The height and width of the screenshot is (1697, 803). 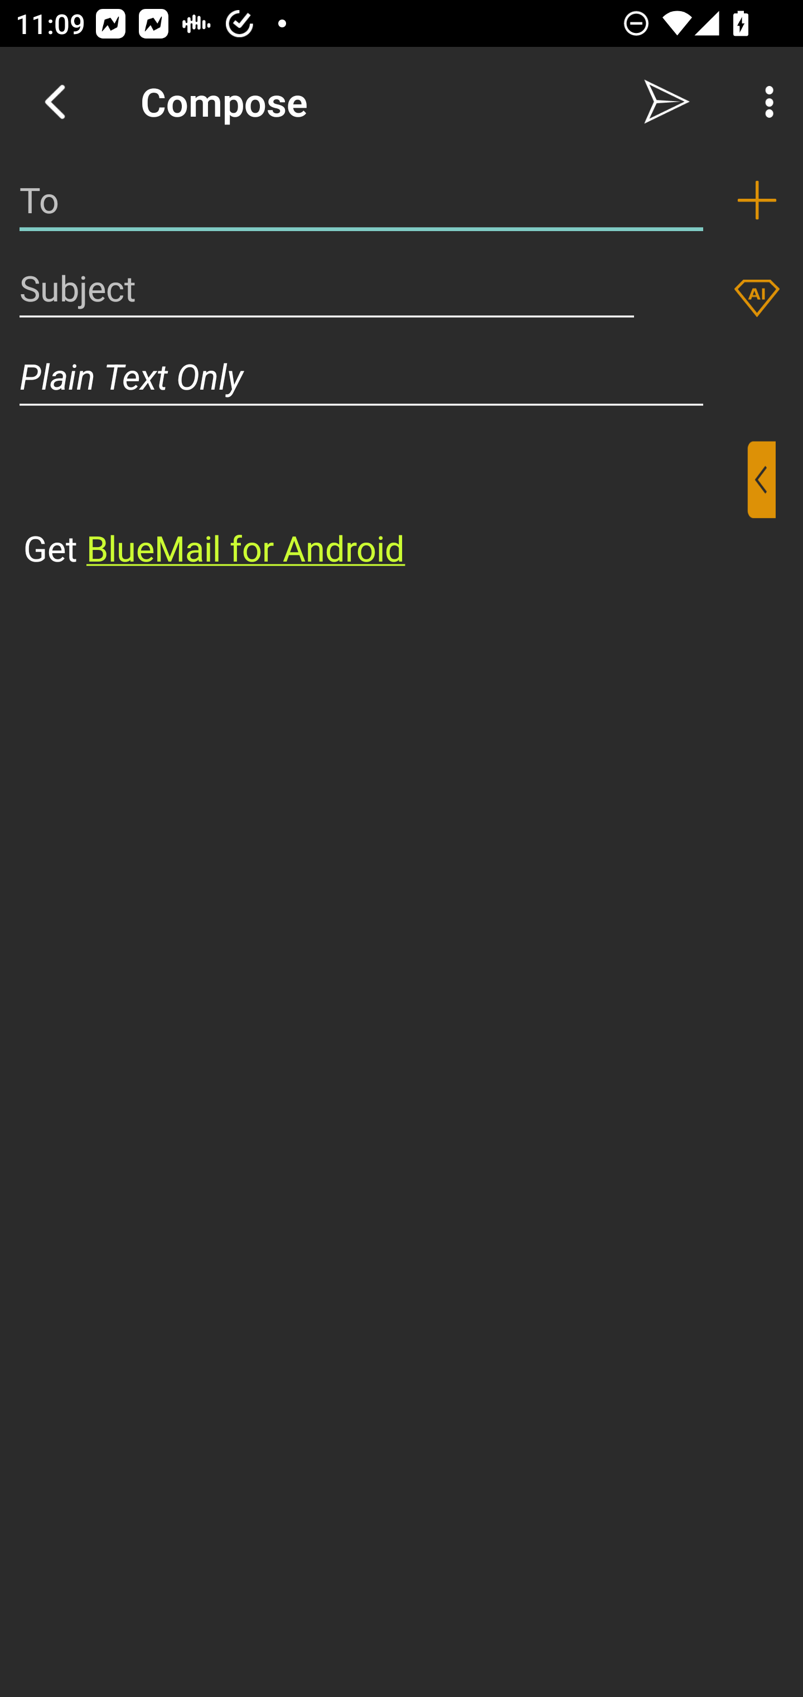 What do you see at coordinates (757, 200) in the screenshot?
I see `Add recipient (To)` at bounding box center [757, 200].